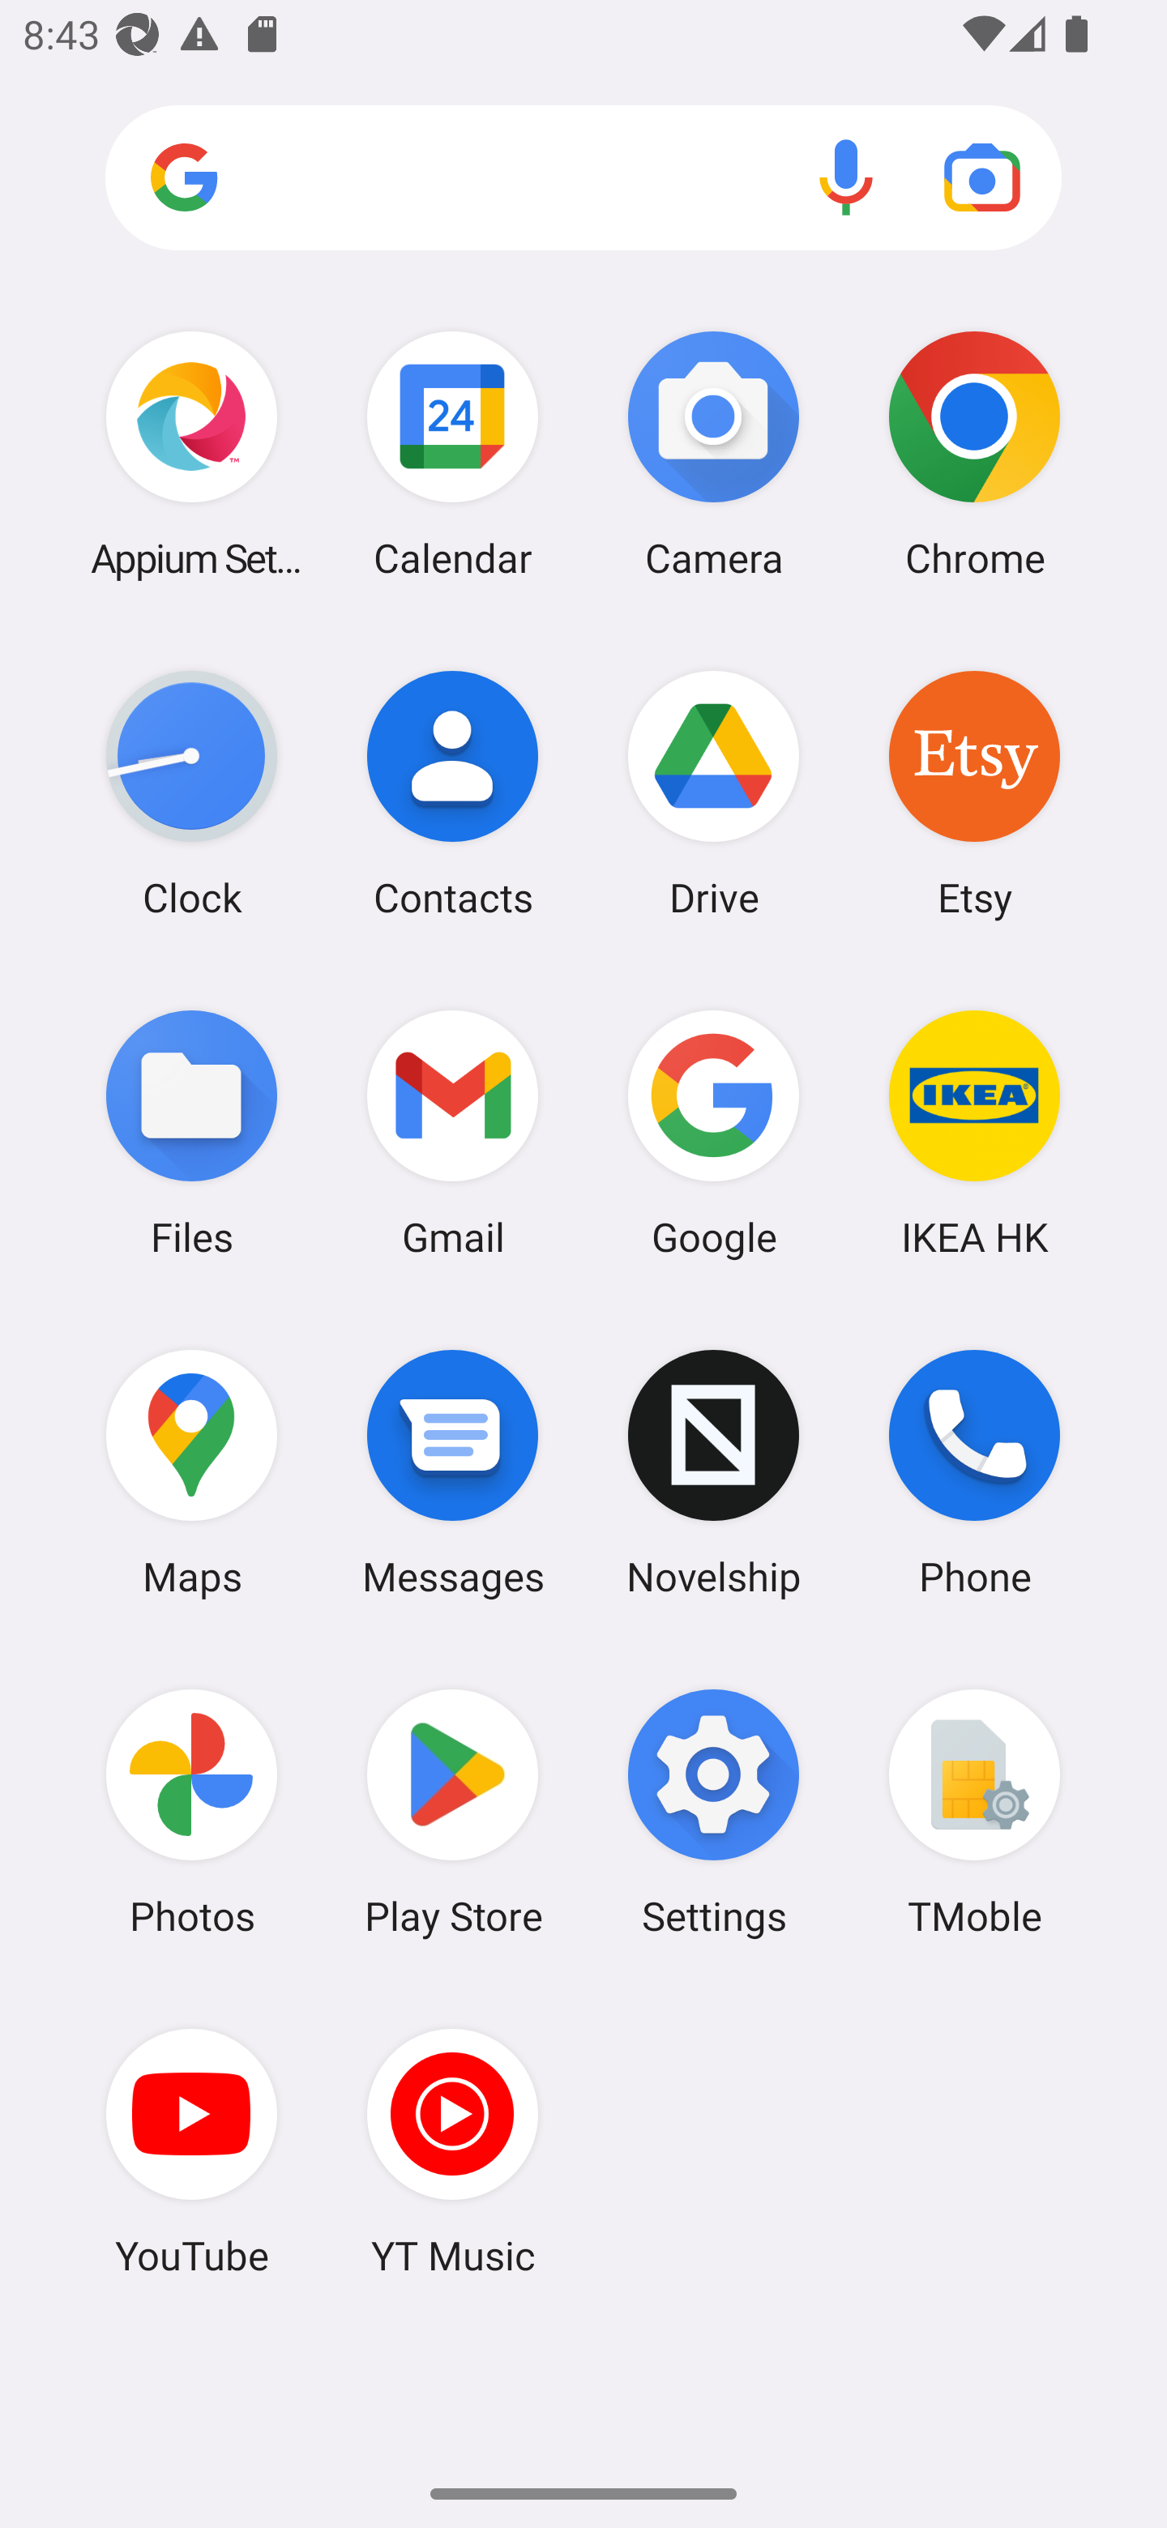 The image size is (1167, 2528). Describe the element at coordinates (452, 2151) in the screenshot. I see `YT Music` at that location.